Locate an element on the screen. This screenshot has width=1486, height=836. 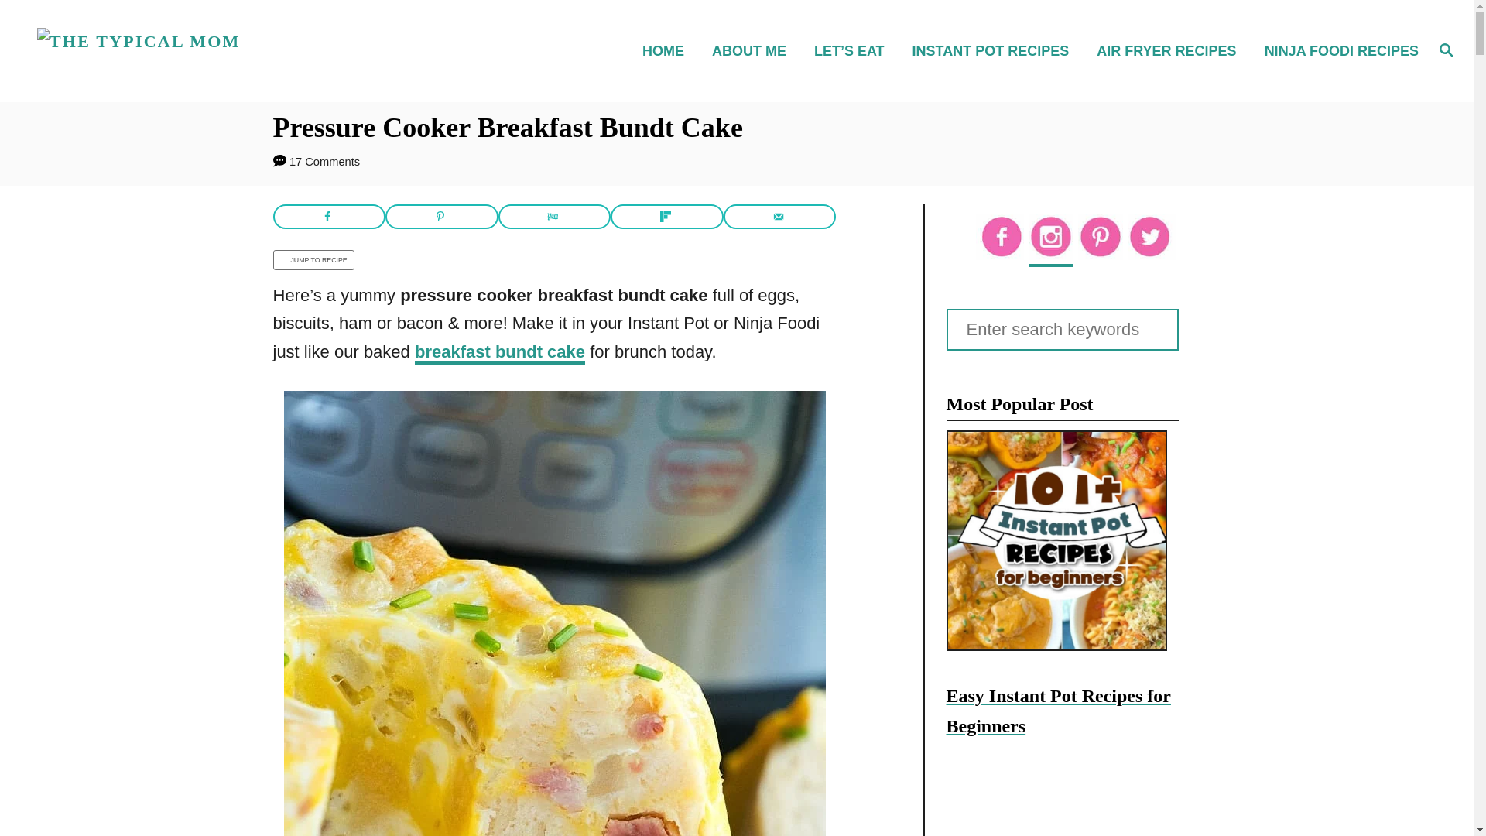
HOME is located at coordinates (667, 50).